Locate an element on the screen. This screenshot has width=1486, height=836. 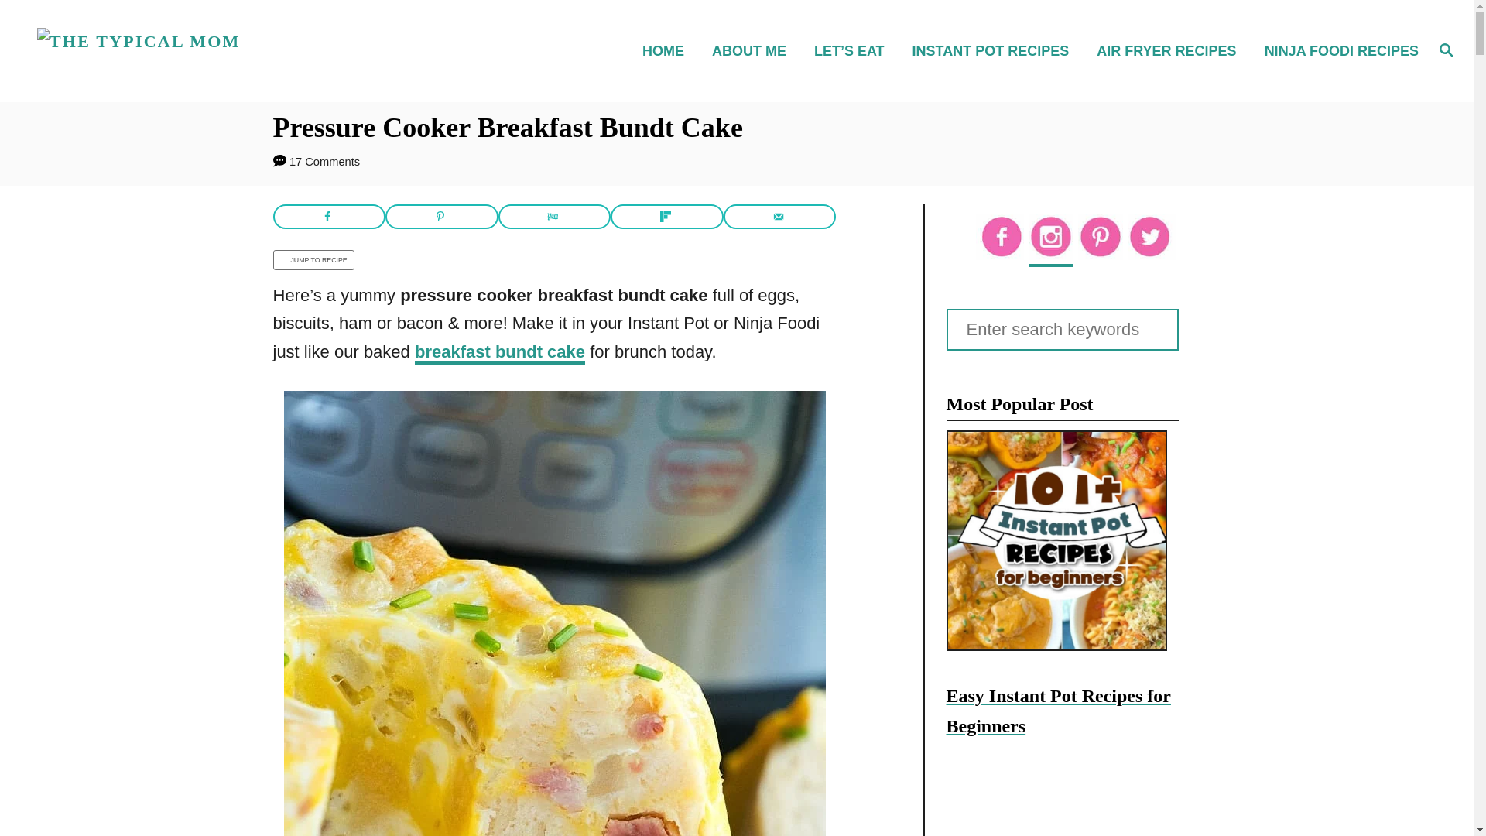
HOME is located at coordinates (667, 50).